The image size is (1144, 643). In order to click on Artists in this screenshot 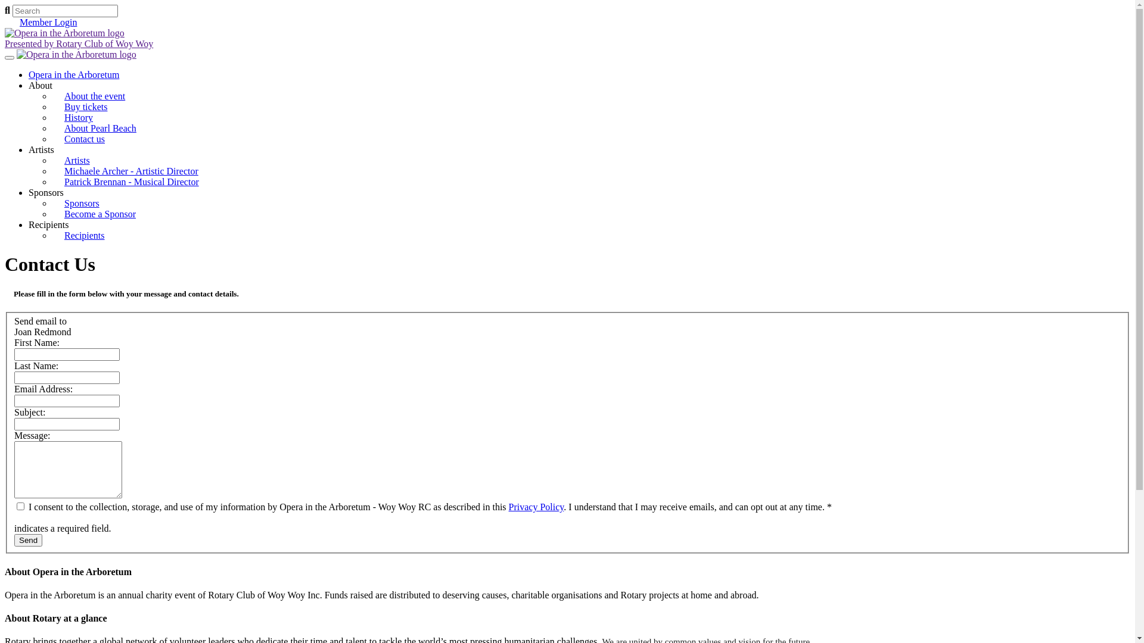, I will do `click(42, 150)`.